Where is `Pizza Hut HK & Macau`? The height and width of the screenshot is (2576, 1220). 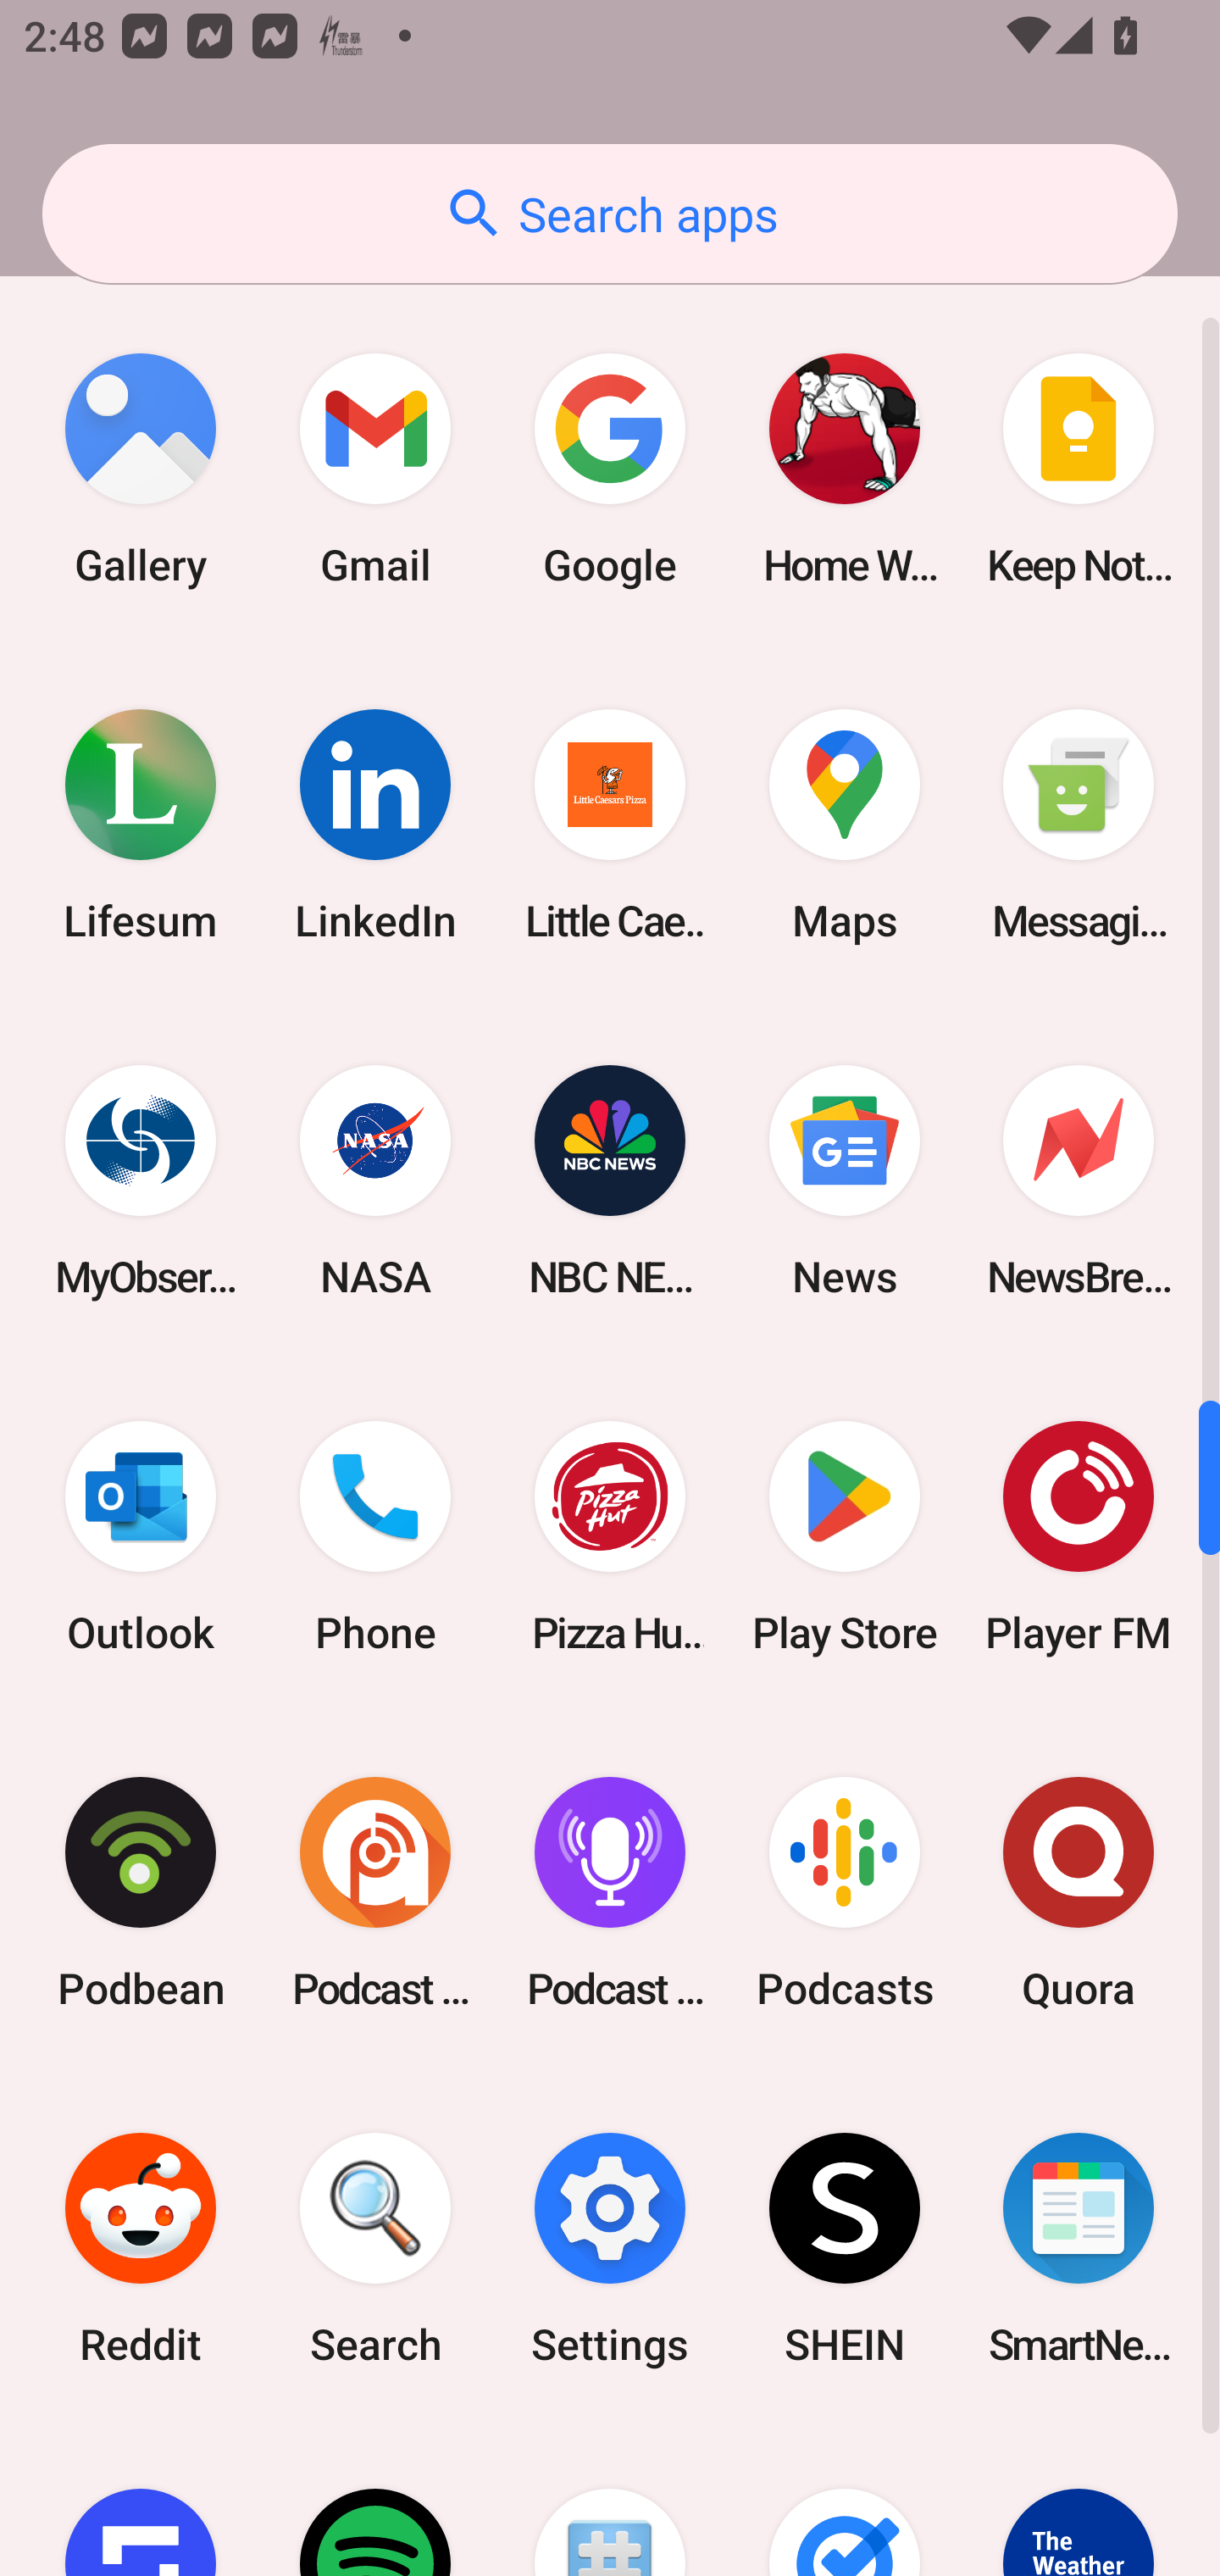 Pizza Hut HK & Macau is located at coordinates (610, 1537).